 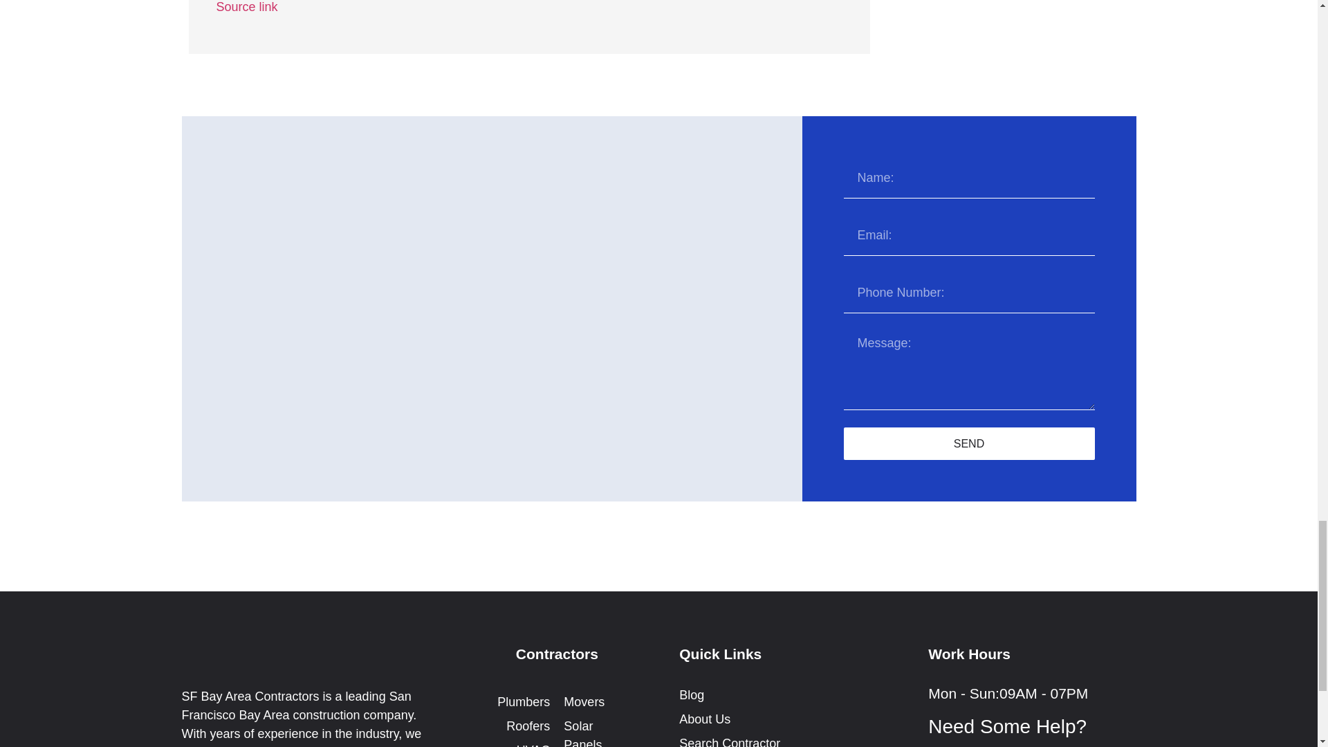 I want to click on Plumbers, so click(x=516, y=703).